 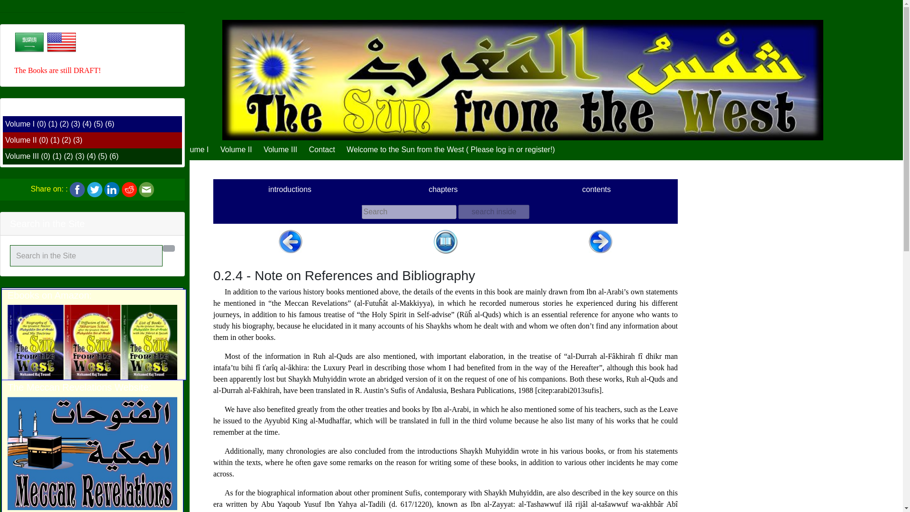 What do you see at coordinates (21, 140) in the screenshot?
I see `Volume II` at bounding box center [21, 140].